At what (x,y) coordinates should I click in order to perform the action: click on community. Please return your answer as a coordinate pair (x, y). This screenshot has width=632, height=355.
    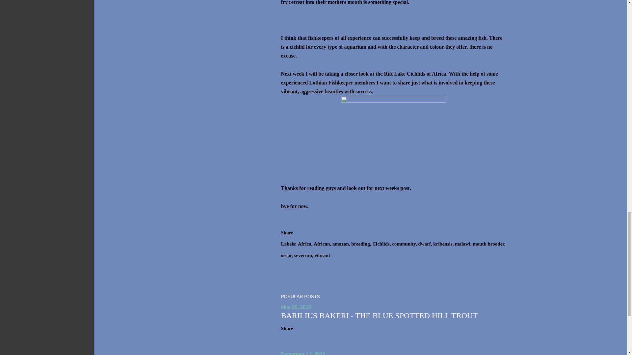
    Looking at the image, I should click on (404, 244).